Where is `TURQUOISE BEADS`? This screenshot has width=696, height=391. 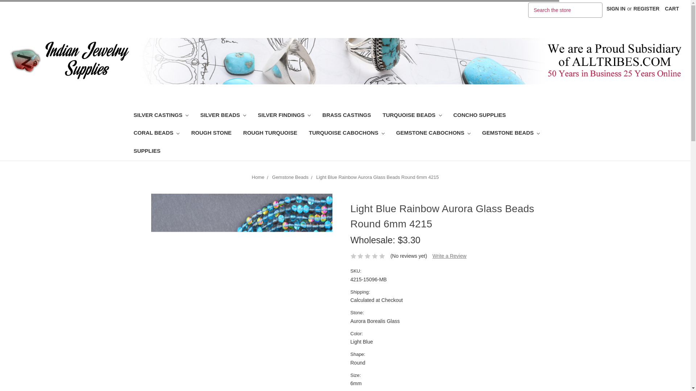 TURQUOISE BEADS is located at coordinates (412, 116).